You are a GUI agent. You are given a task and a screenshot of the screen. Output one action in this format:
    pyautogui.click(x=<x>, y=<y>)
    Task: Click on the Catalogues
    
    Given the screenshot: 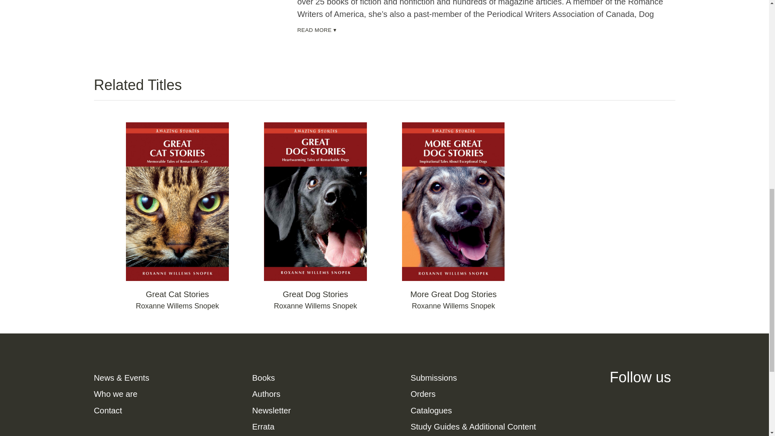 What is the action you would take?
    pyautogui.click(x=431, y=410)
    